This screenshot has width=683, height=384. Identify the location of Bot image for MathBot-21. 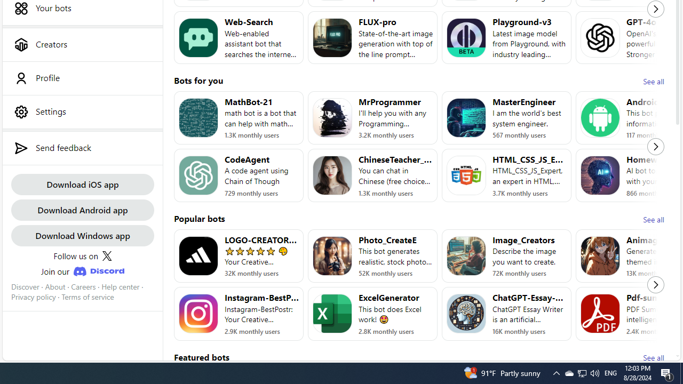
(198, 117).